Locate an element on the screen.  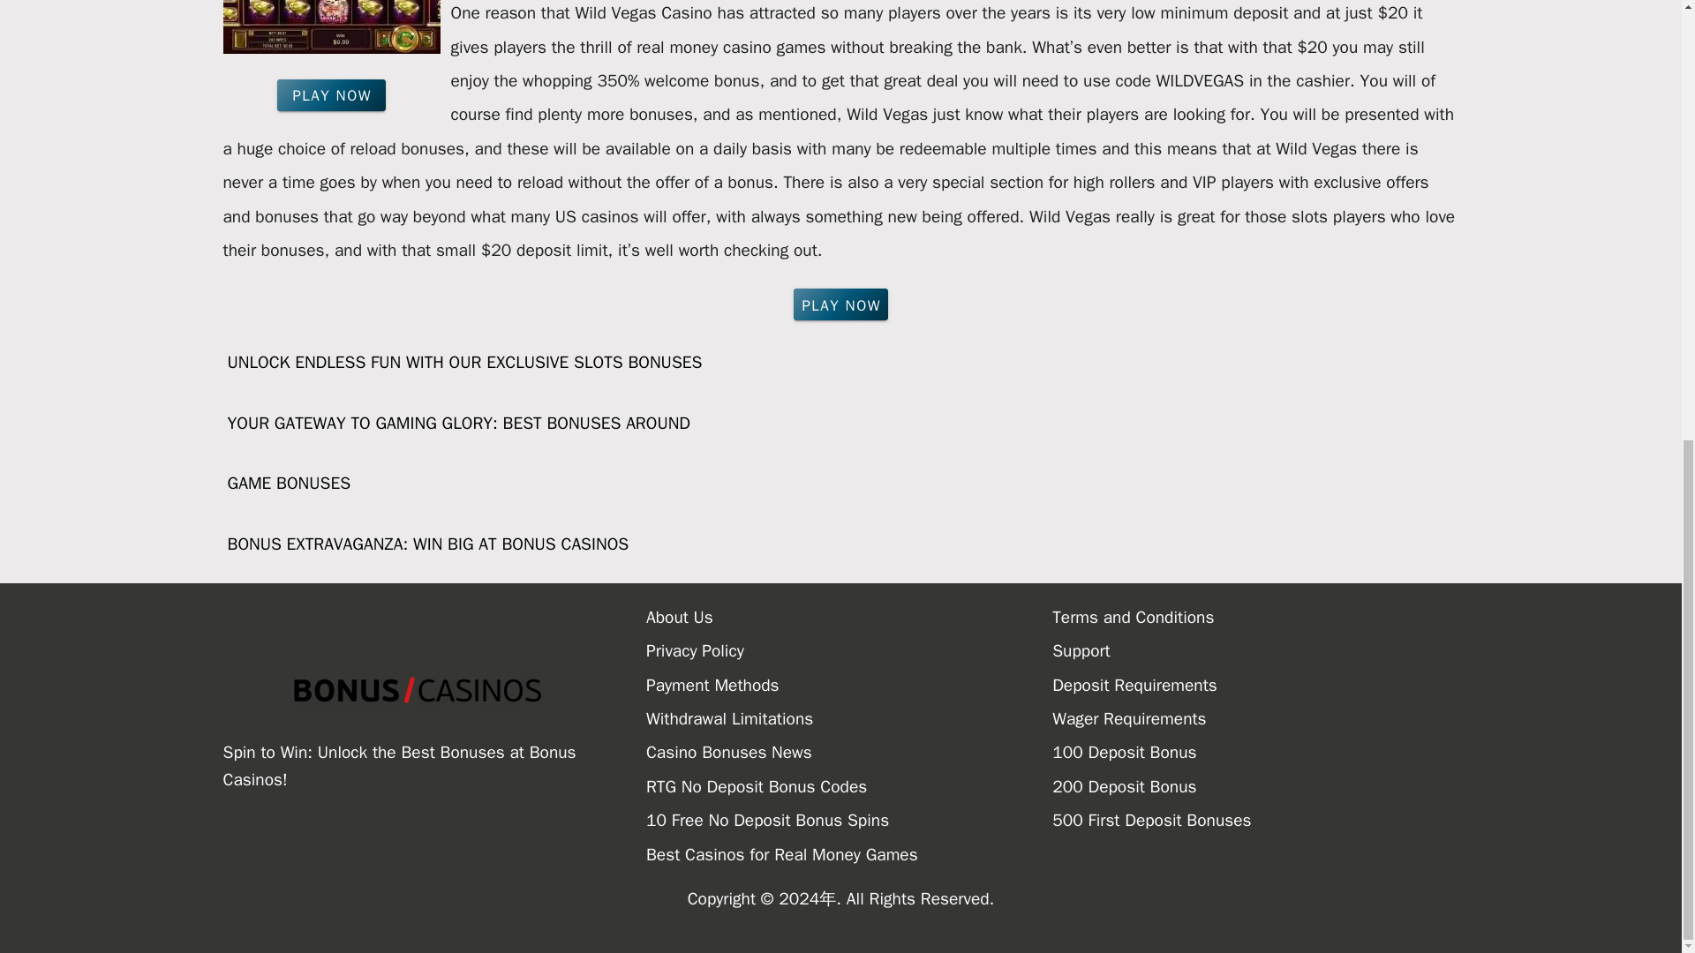
Payment Methods is located at coordinates (849, 685).